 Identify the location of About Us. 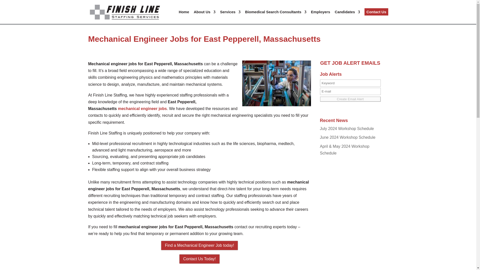
(204, 16).